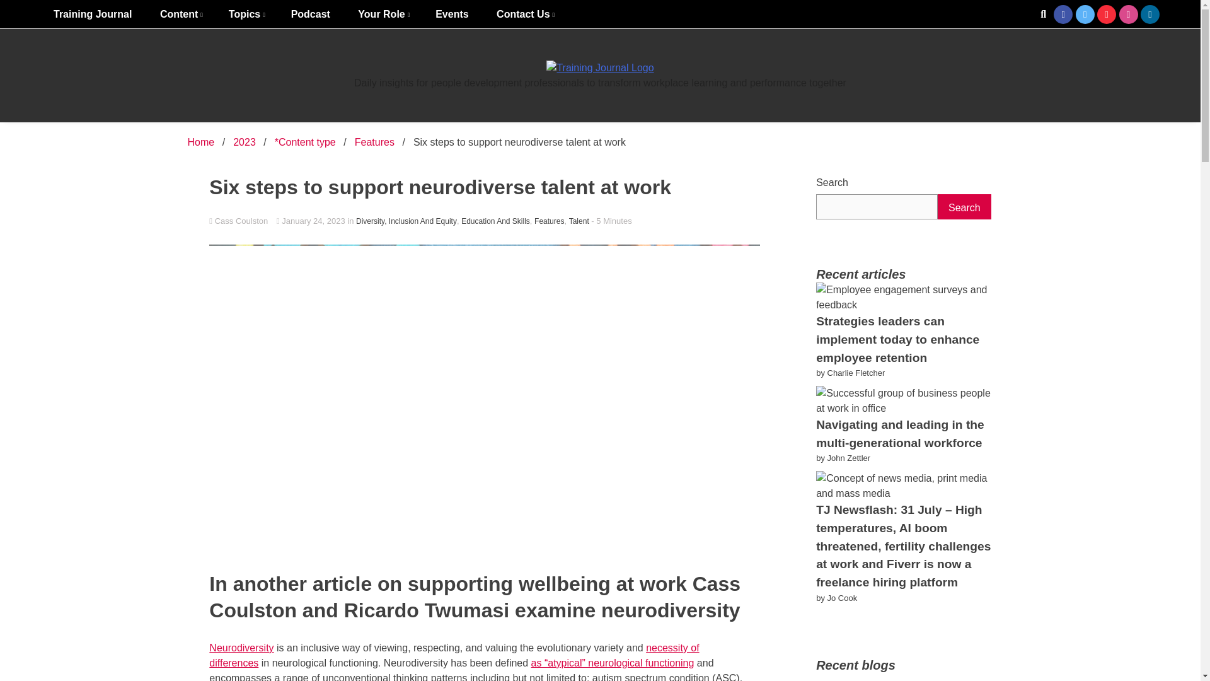  Describe the element at coordinates (611, 221) in the screenshot. I see `Estimated Reading Time of Article` at that location.